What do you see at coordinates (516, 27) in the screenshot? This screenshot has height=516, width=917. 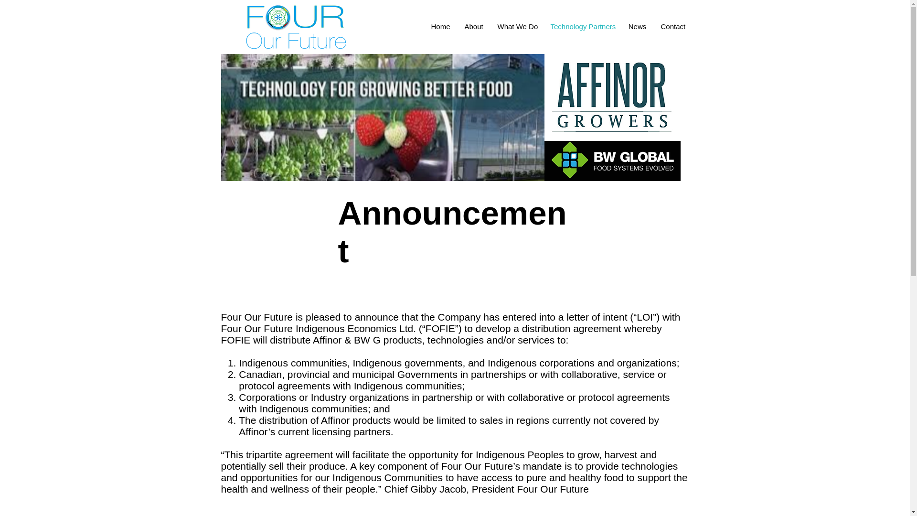 I see `What We Do` at bounding box center [516, 27].